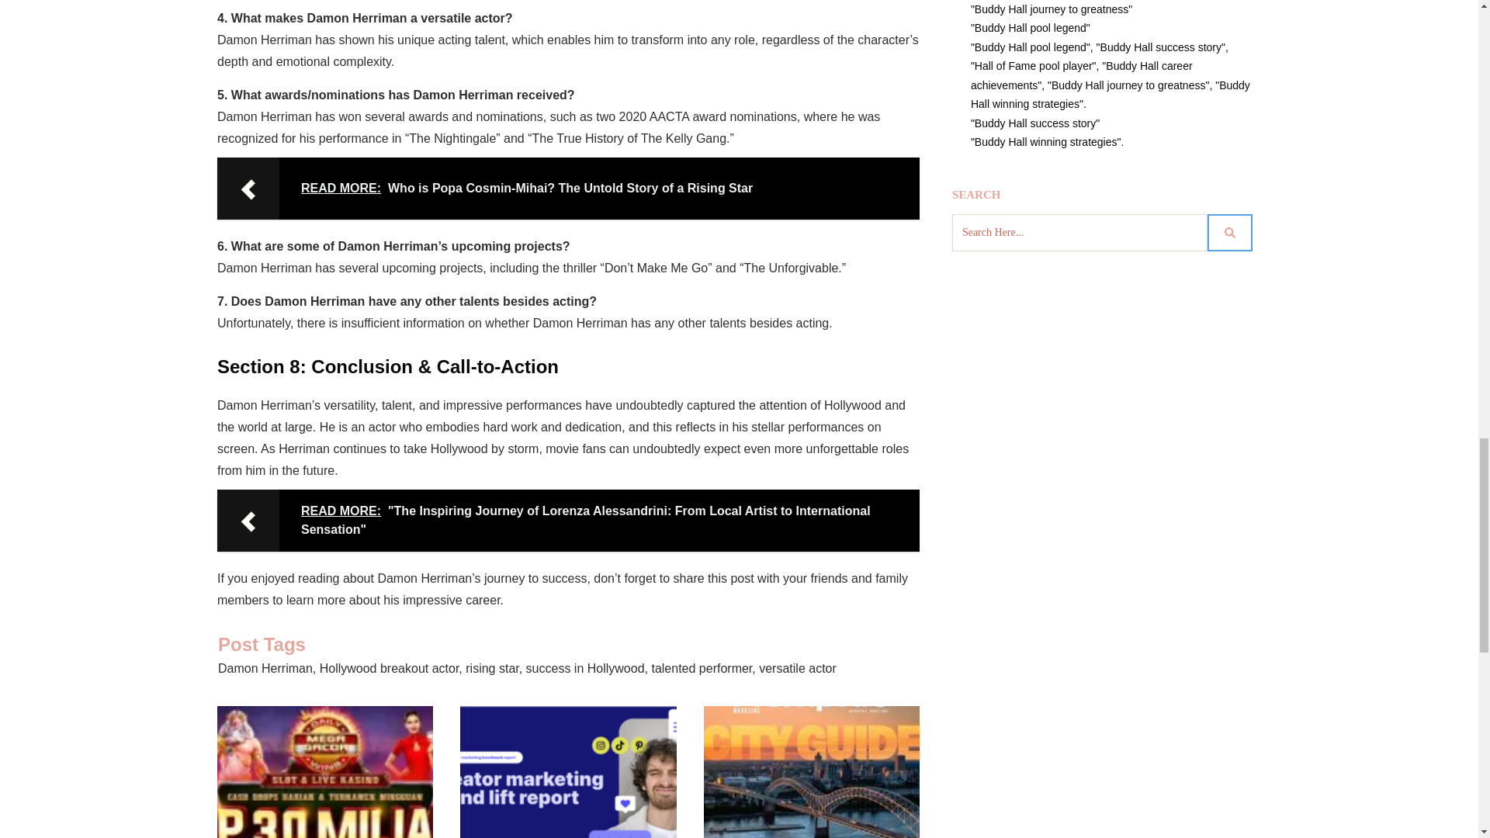 This screenshot has height=838, width=1490. Describe the element at coordinates (797, 669) in the screenshot. I see `versatile actor` at that location.